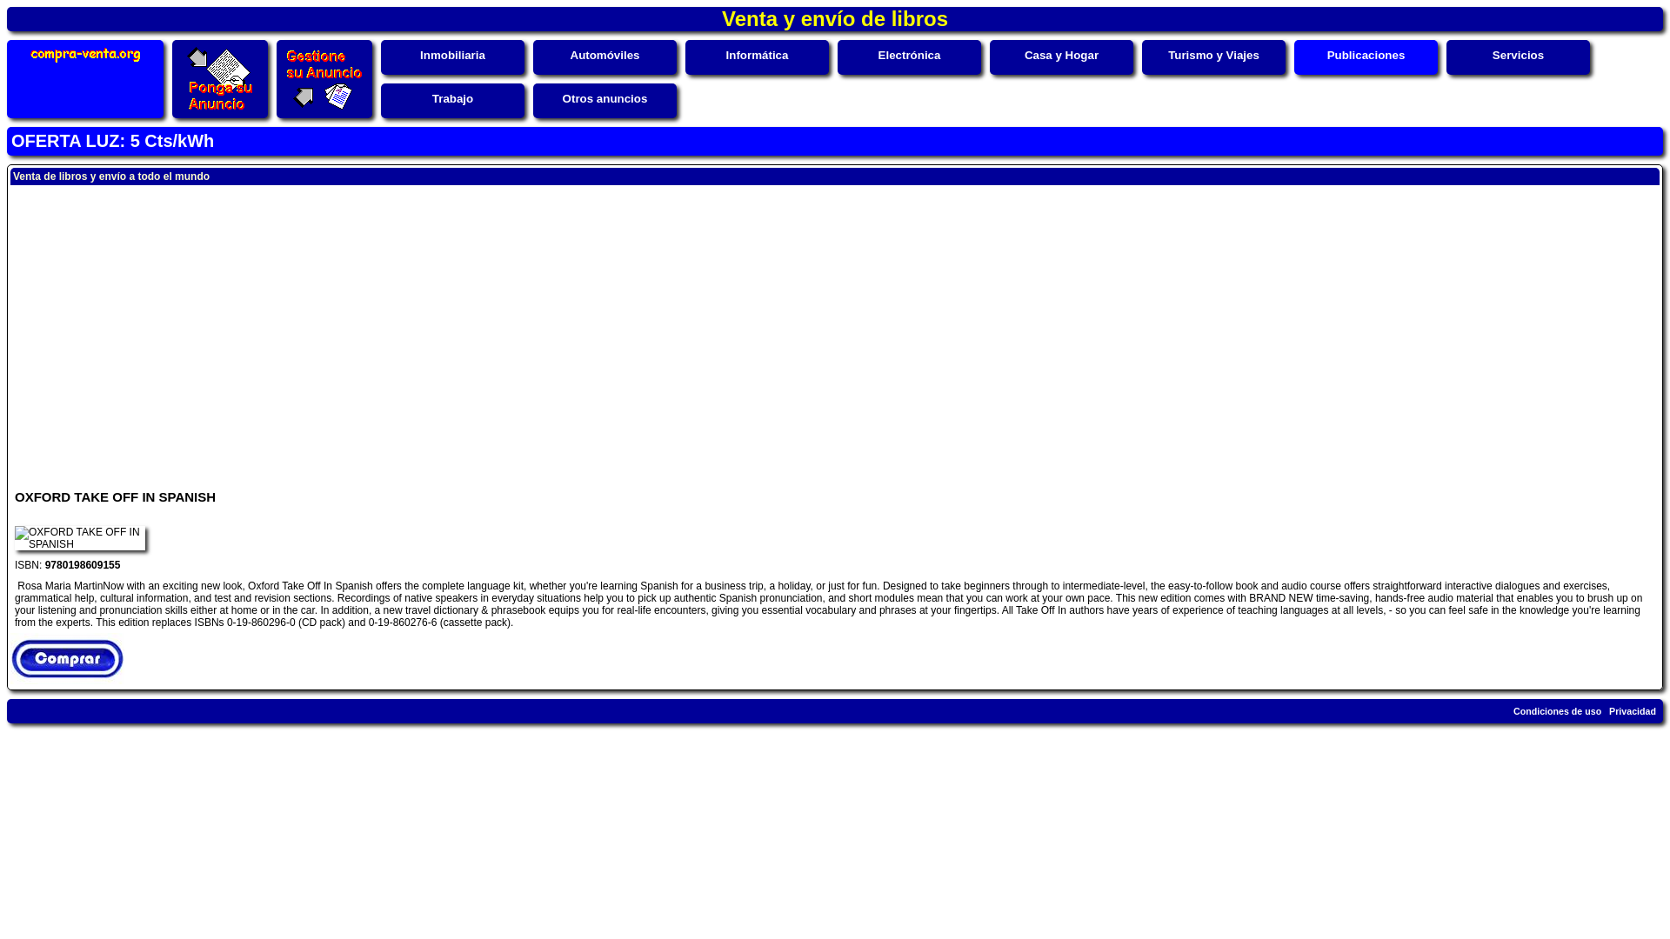  Describe the element at coordinates (1061, 56) in the screenshot. I see `Anuncios de casa y hogar` at that location.